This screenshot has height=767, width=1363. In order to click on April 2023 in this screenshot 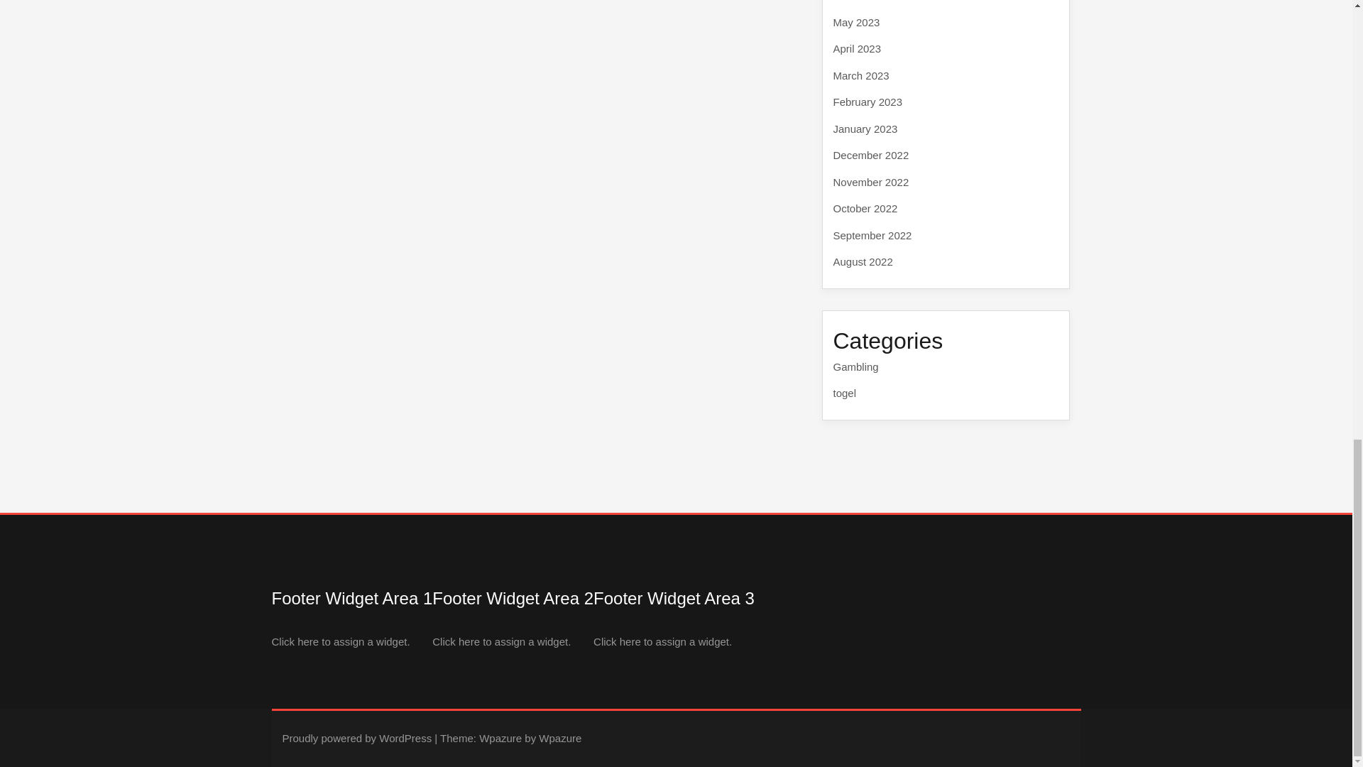, I will do `click(858, 48)`.